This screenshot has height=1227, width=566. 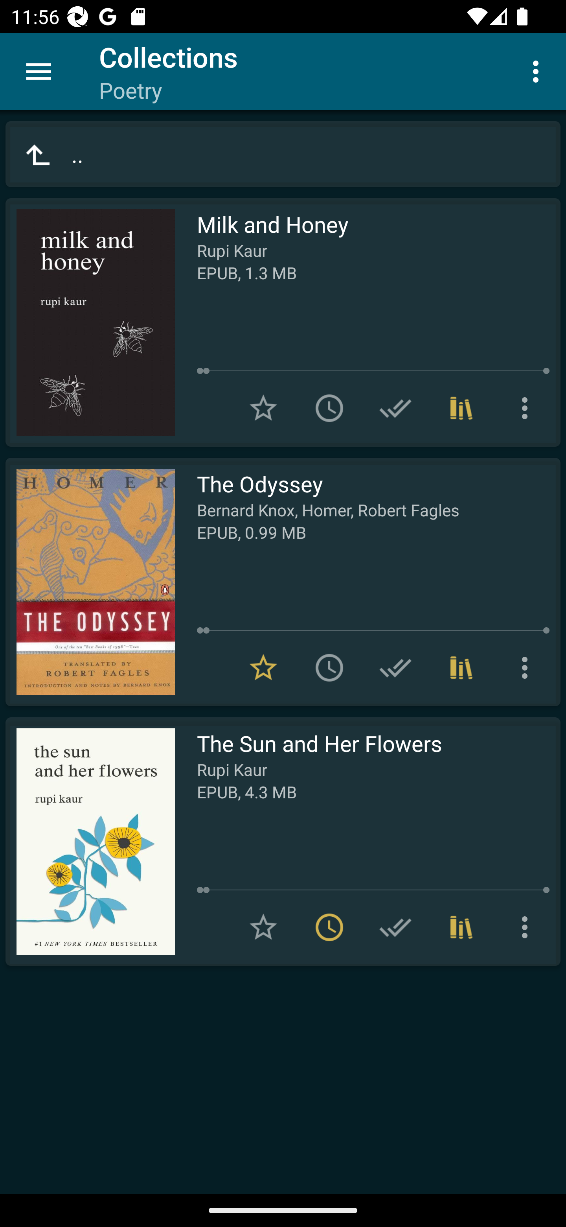 What do you see at coordinates (395, 927) in the screenshot?
I see `Add to Have read` at bounding box center [395, 927].